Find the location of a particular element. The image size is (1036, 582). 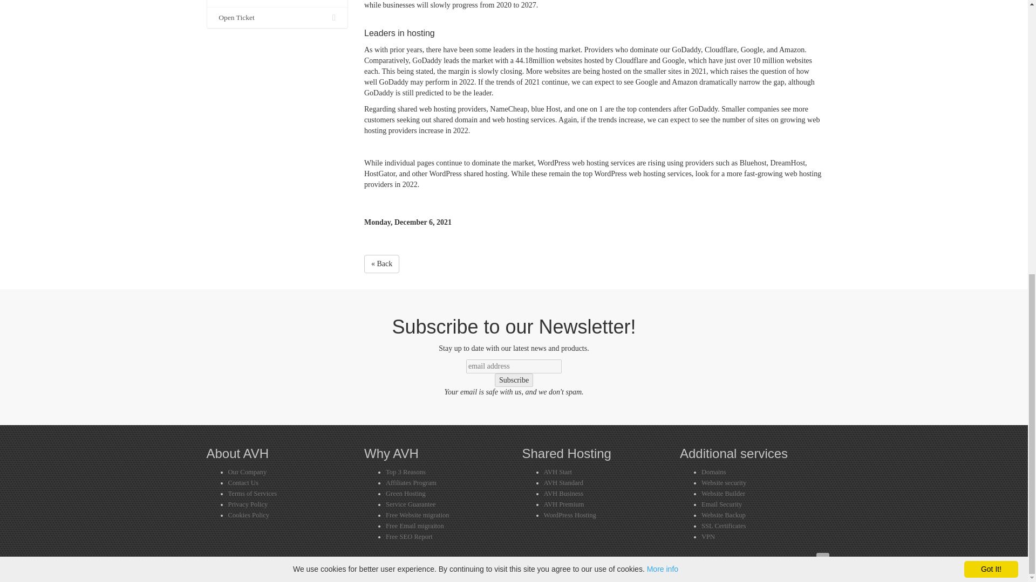

Subscribe is located at coordinates (514, 380).